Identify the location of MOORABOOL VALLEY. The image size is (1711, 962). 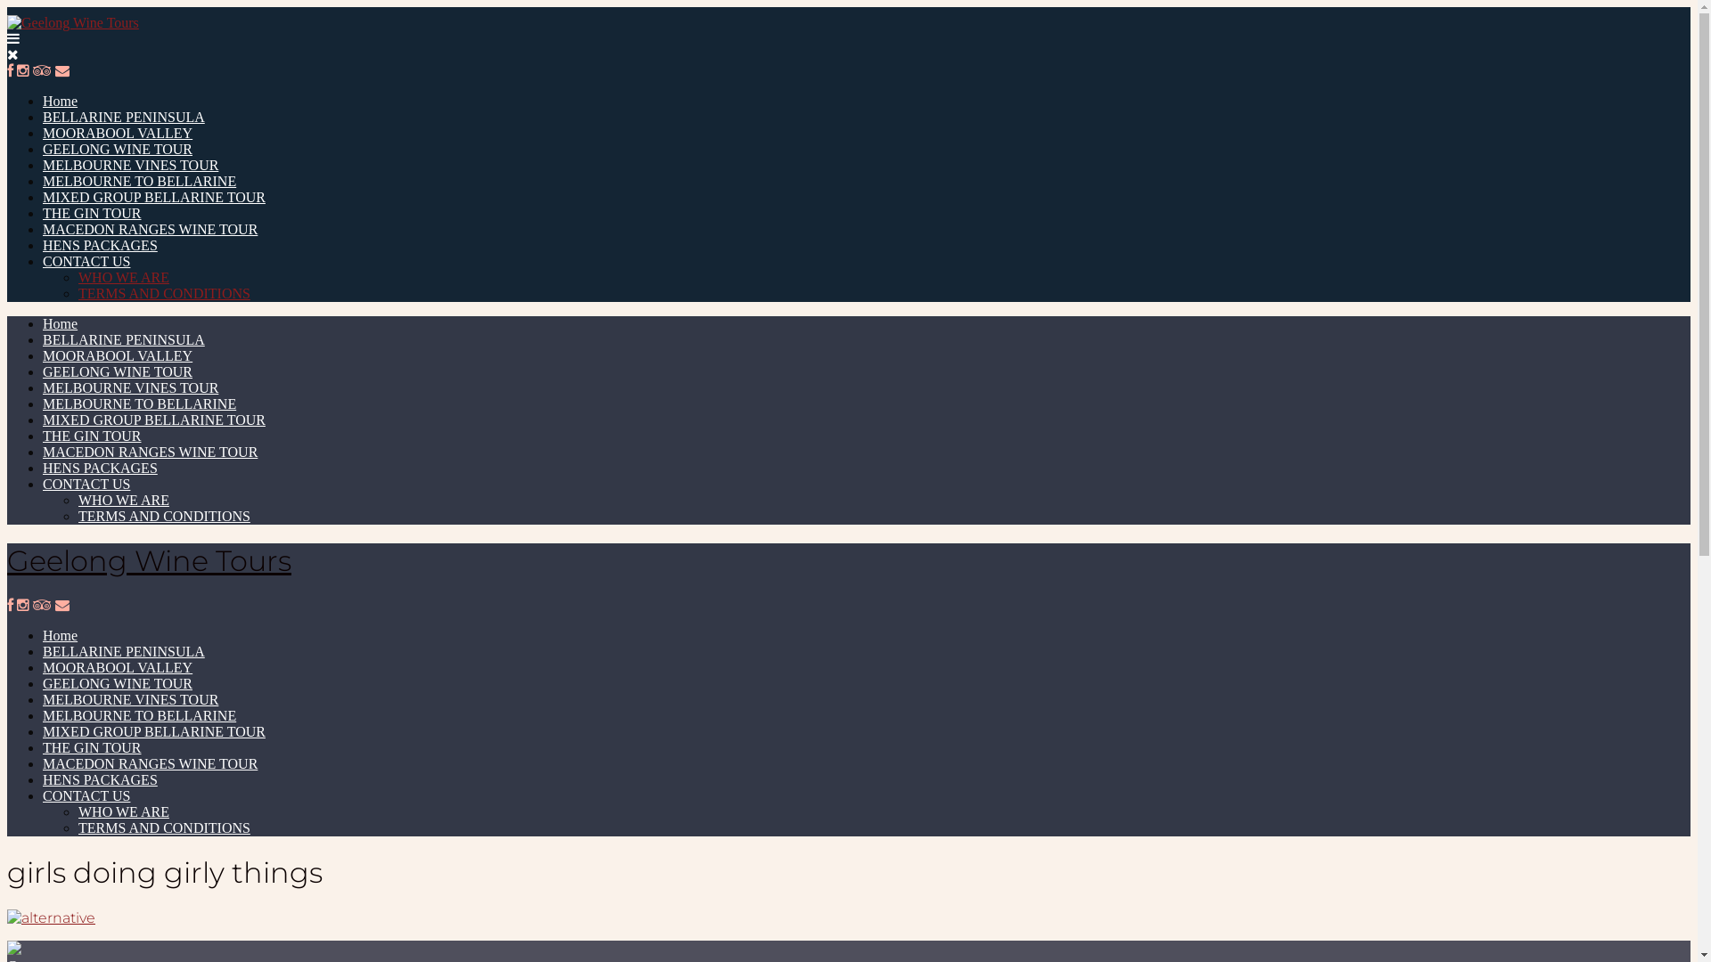
(118, 668).